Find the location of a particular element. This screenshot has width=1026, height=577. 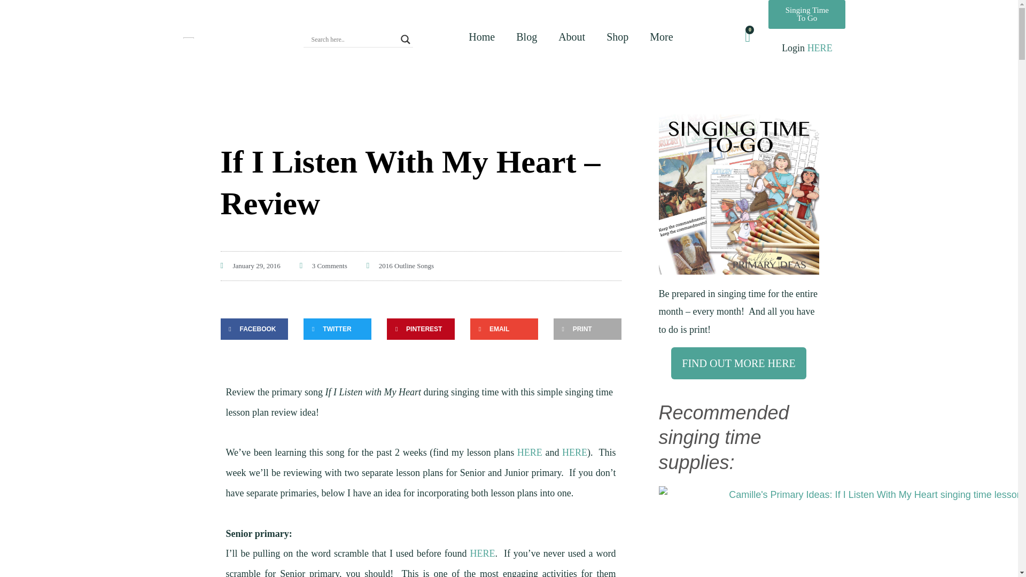

Shop is located at coordinates (618, 36).